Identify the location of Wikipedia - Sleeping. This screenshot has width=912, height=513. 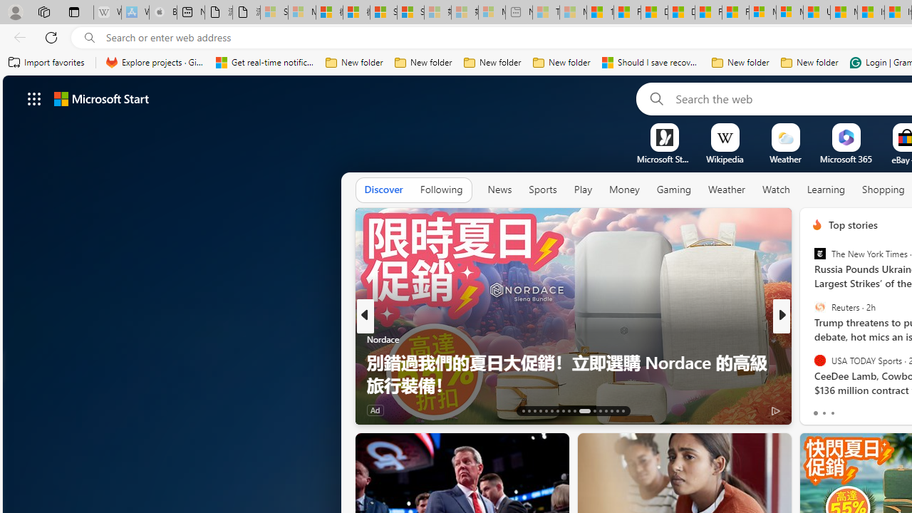
(107, 13).